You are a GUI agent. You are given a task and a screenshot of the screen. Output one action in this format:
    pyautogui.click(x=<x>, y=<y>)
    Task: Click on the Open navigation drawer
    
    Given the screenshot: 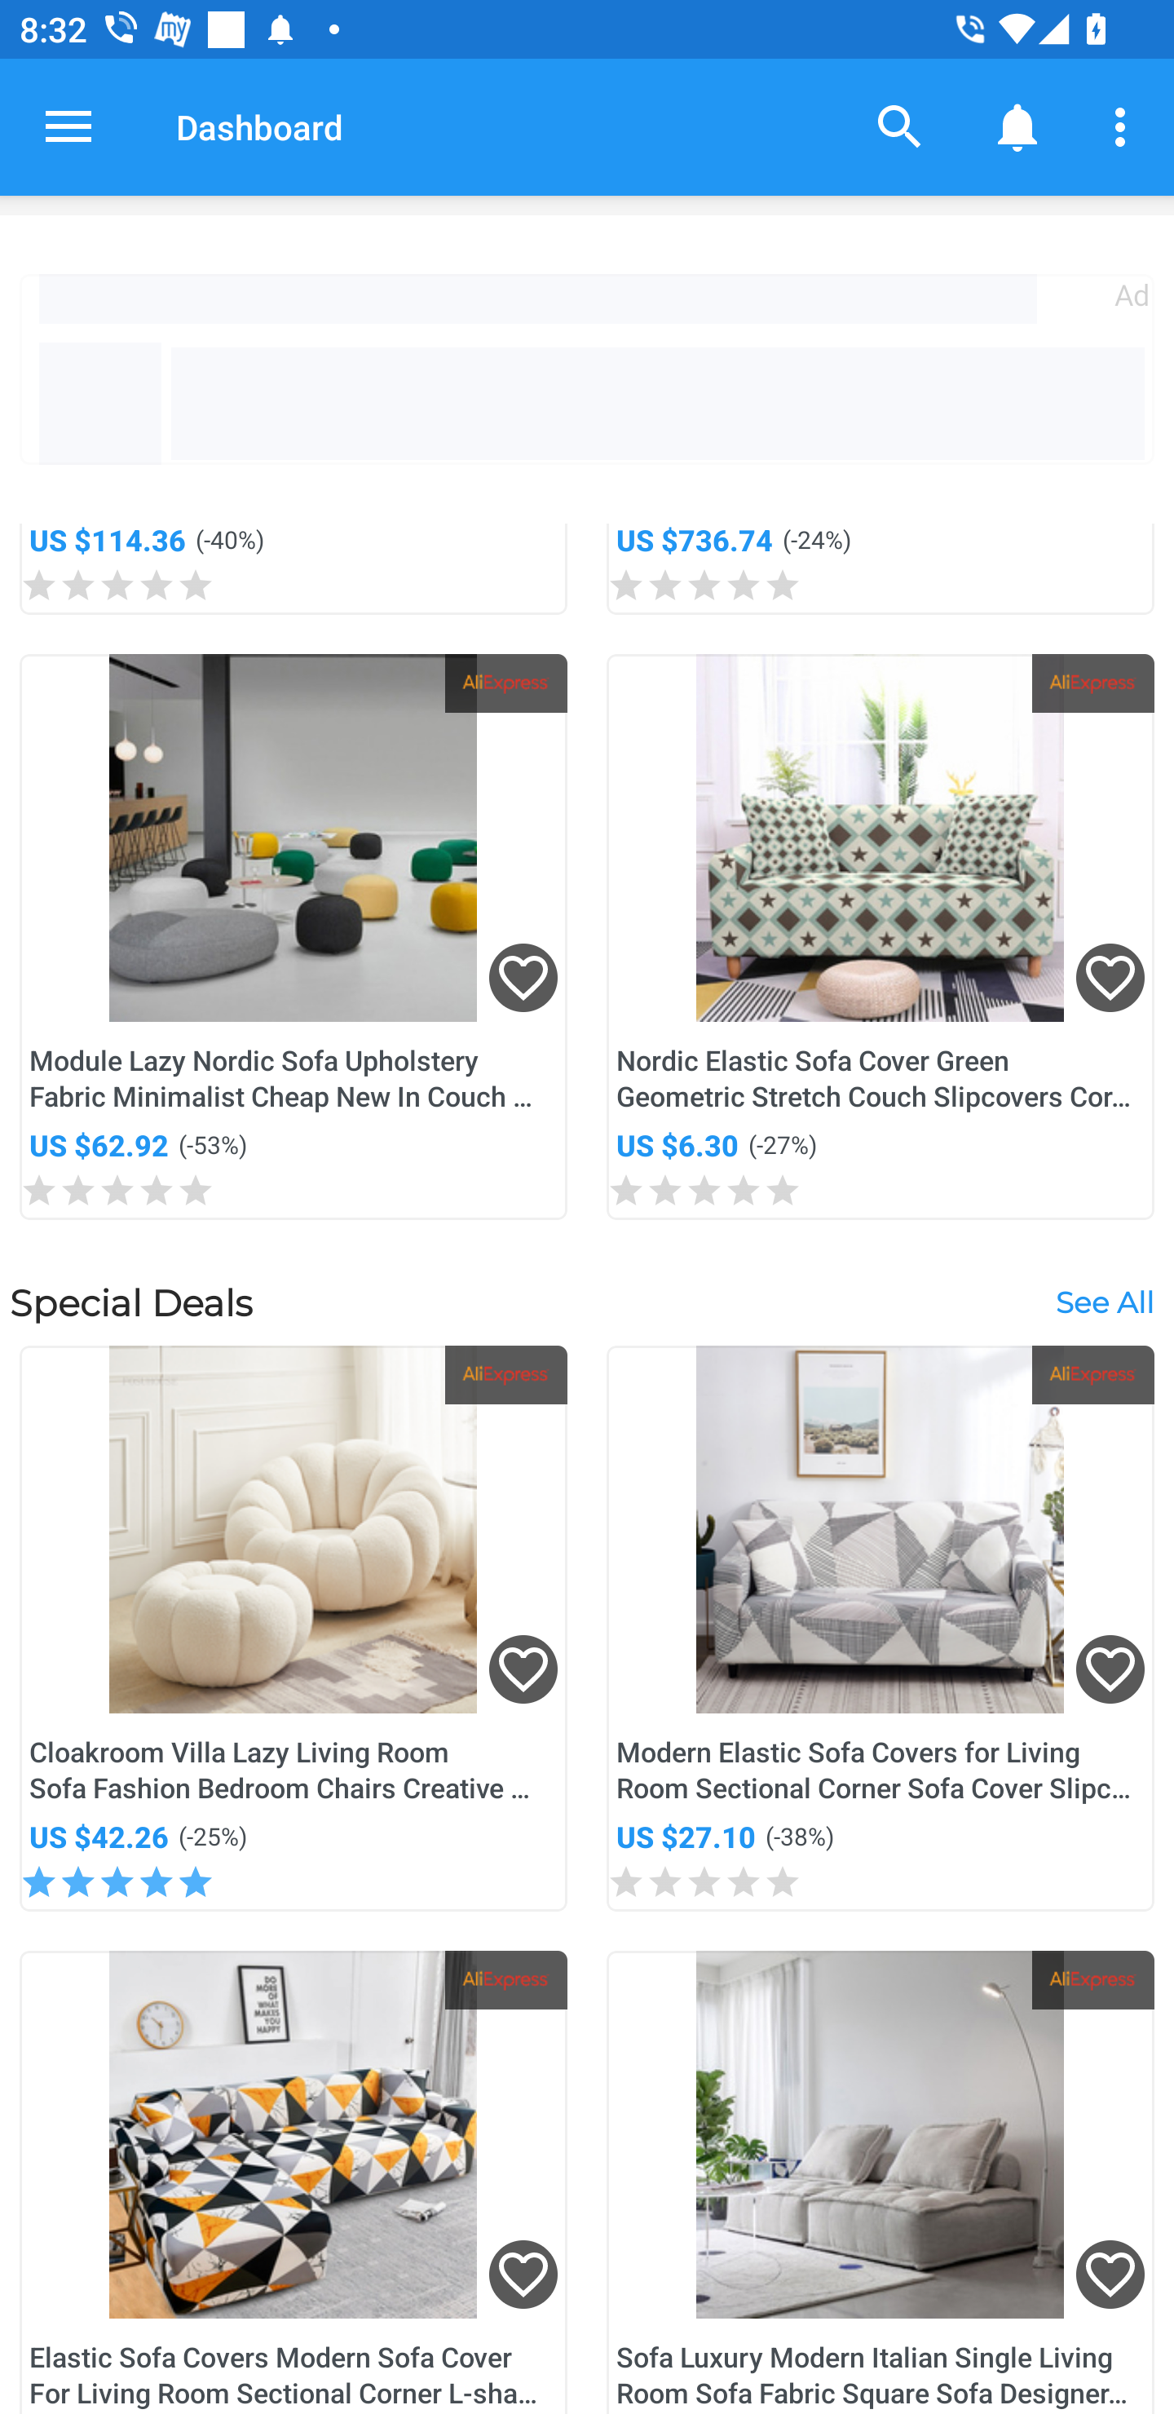 What is the action you would take?
    pyautogui.click(x=68, y=126)
    